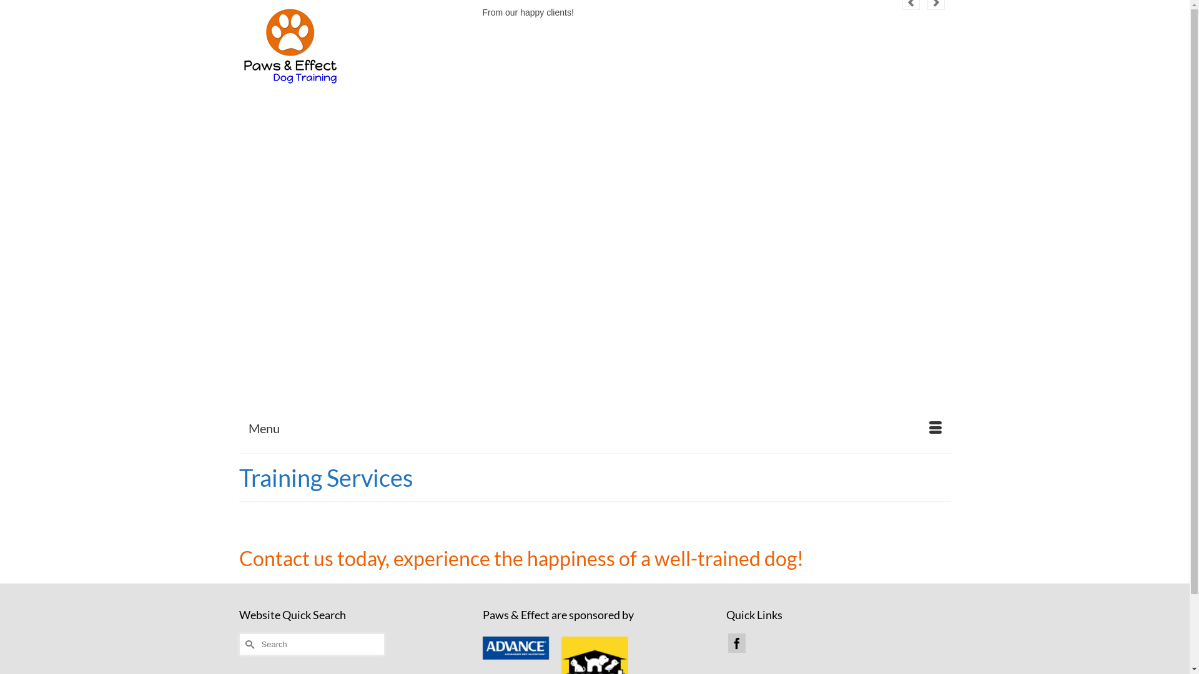 Image resolution: width=1199 pixels, height=674 pixels. I want to click on Paws And Effect Dog Training Broome, so click(351, 46).